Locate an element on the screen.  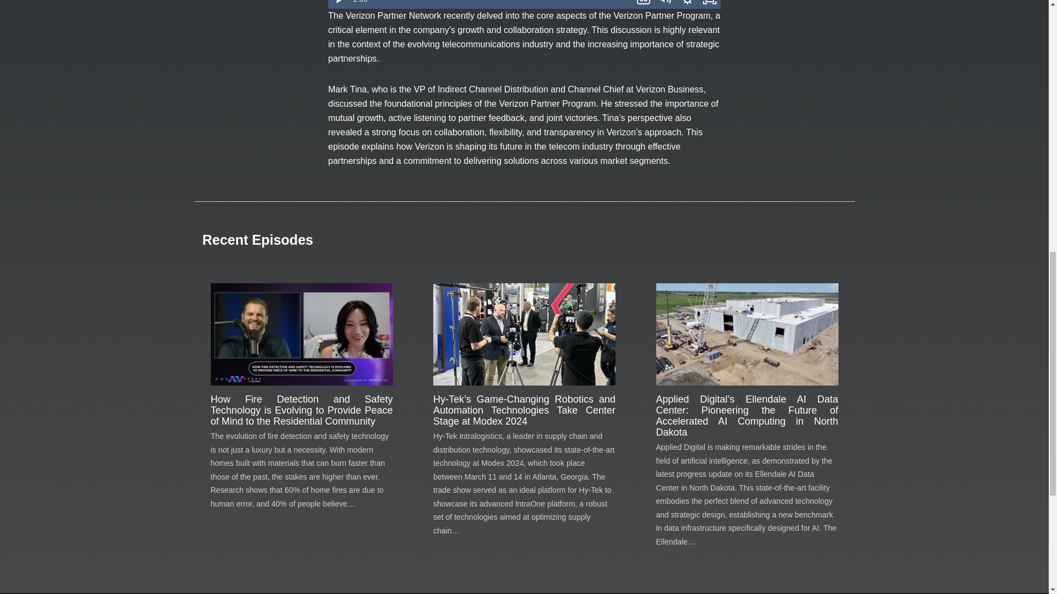
Show captions menu is located at coordinates (643, 4).